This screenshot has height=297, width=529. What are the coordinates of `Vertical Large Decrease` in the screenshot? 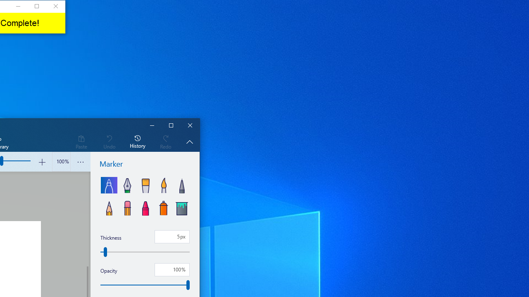 It's located at (87, 219).